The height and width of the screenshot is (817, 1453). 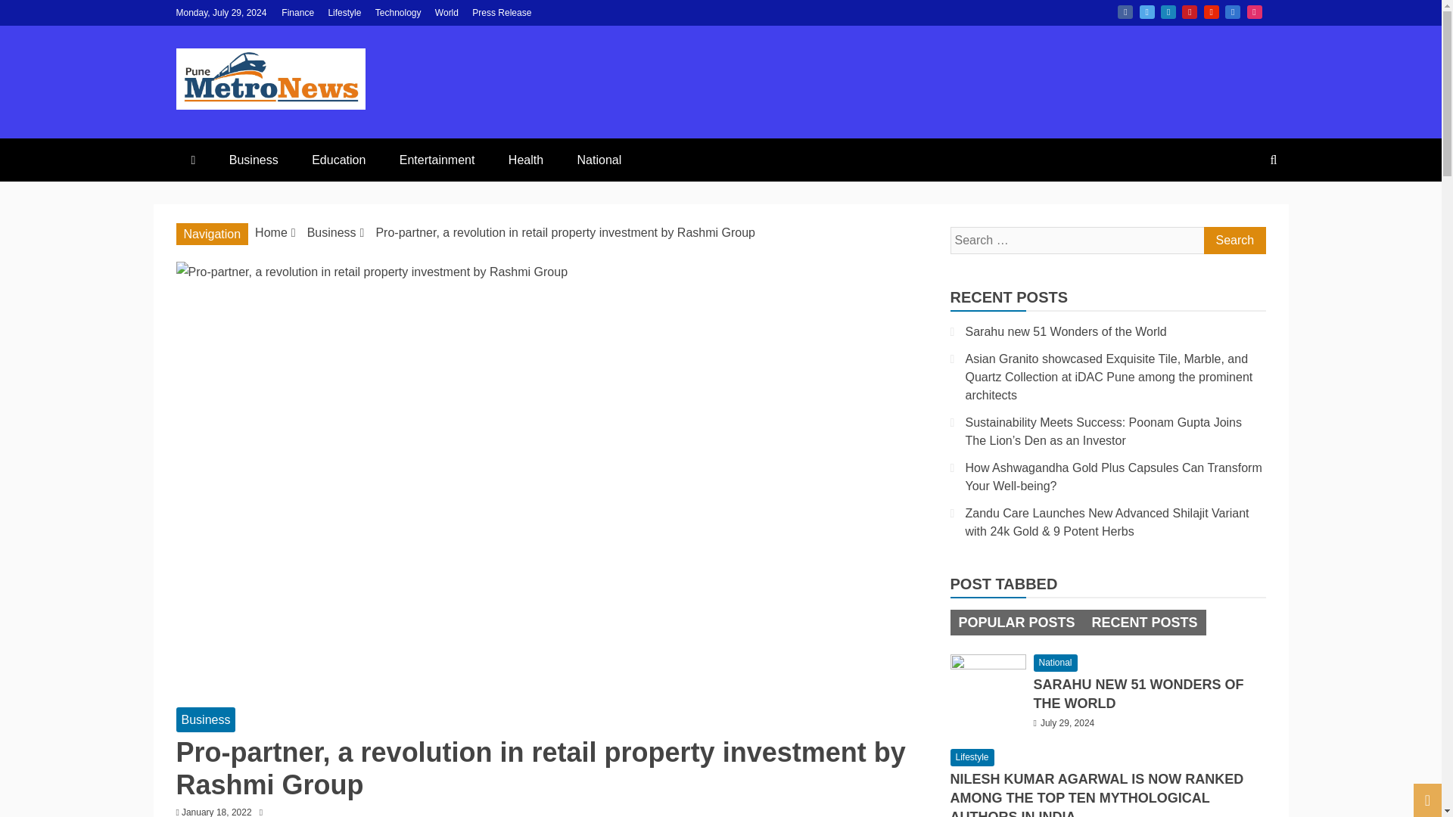 What do you see at coordinates (297, 12) in the screenshot?
I see `Finance` at bounding box center [297, 12].